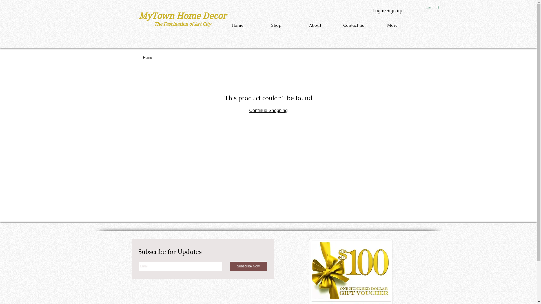 This screenshot has width=541, height=304. What do you see at coordinates (432, 7) in the screenshot?
I see `Cart: (0)` at bounding box center [432, 7].